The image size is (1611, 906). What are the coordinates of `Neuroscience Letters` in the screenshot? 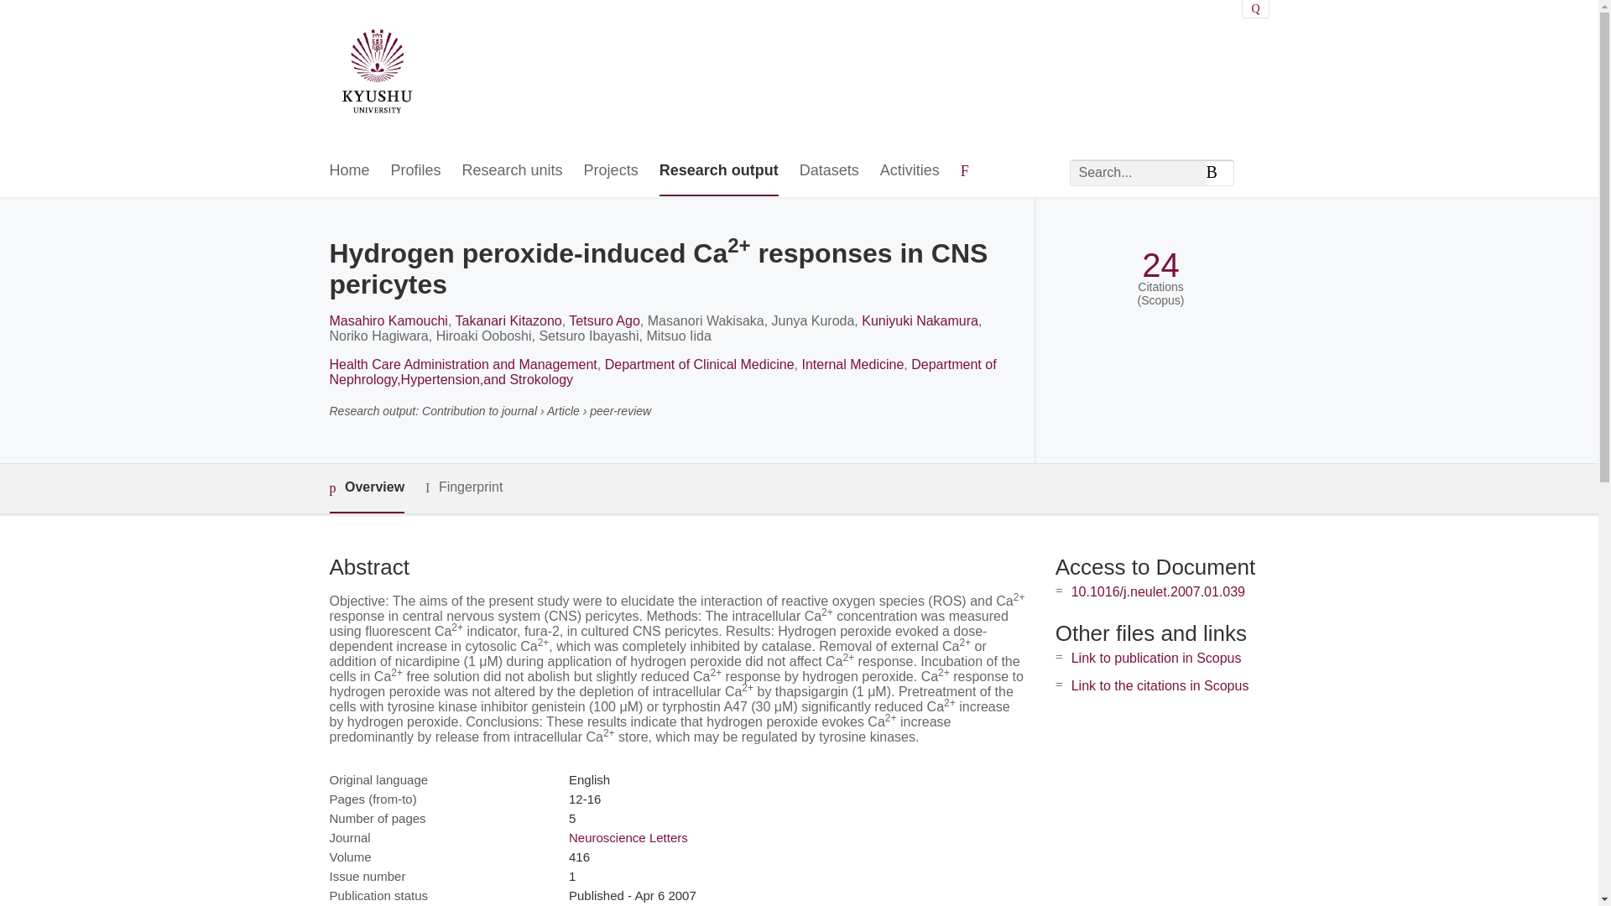 It's located at (628, 837).